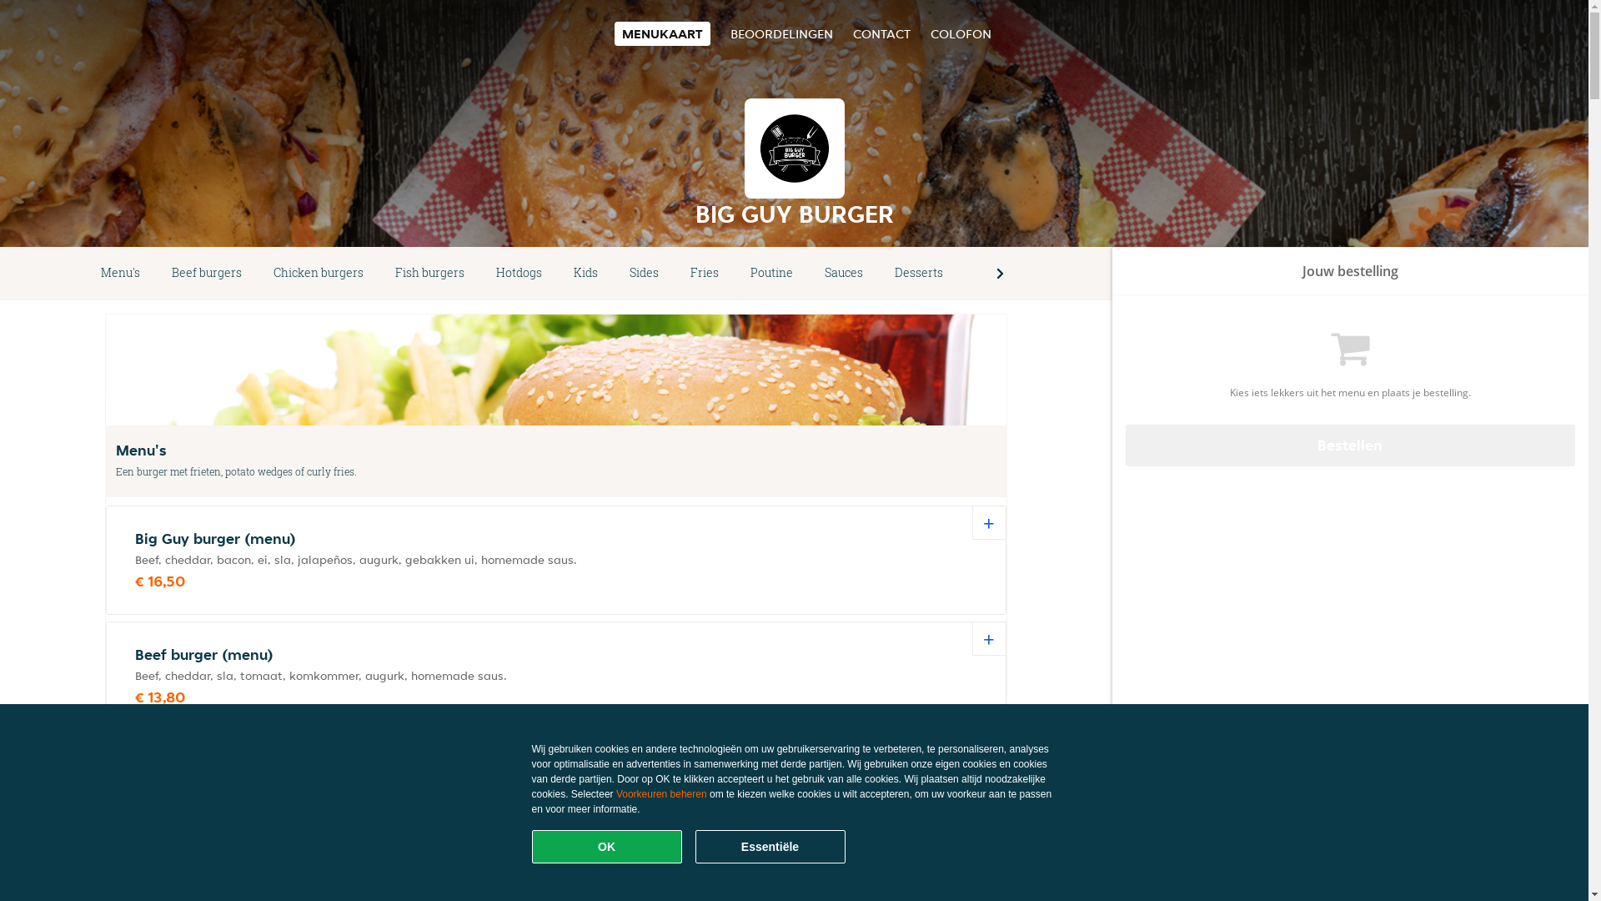 Image resolution: width=1601 pixels, height=901 pixels. What do you see at coordinates (995, 274) in the screenshot?
I see `Shakes` at bounding box center [995, 274].